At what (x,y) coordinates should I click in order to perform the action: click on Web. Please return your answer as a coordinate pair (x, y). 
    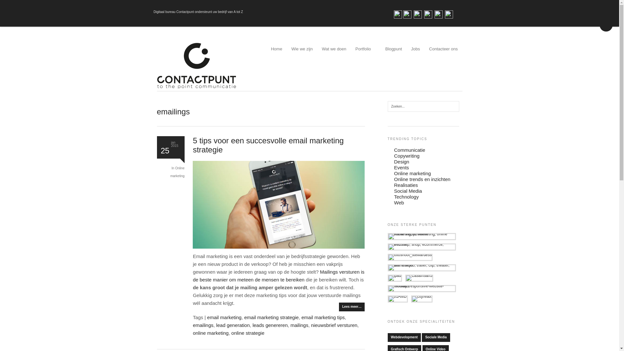
    Looking at the image, I should click on (399, 203).